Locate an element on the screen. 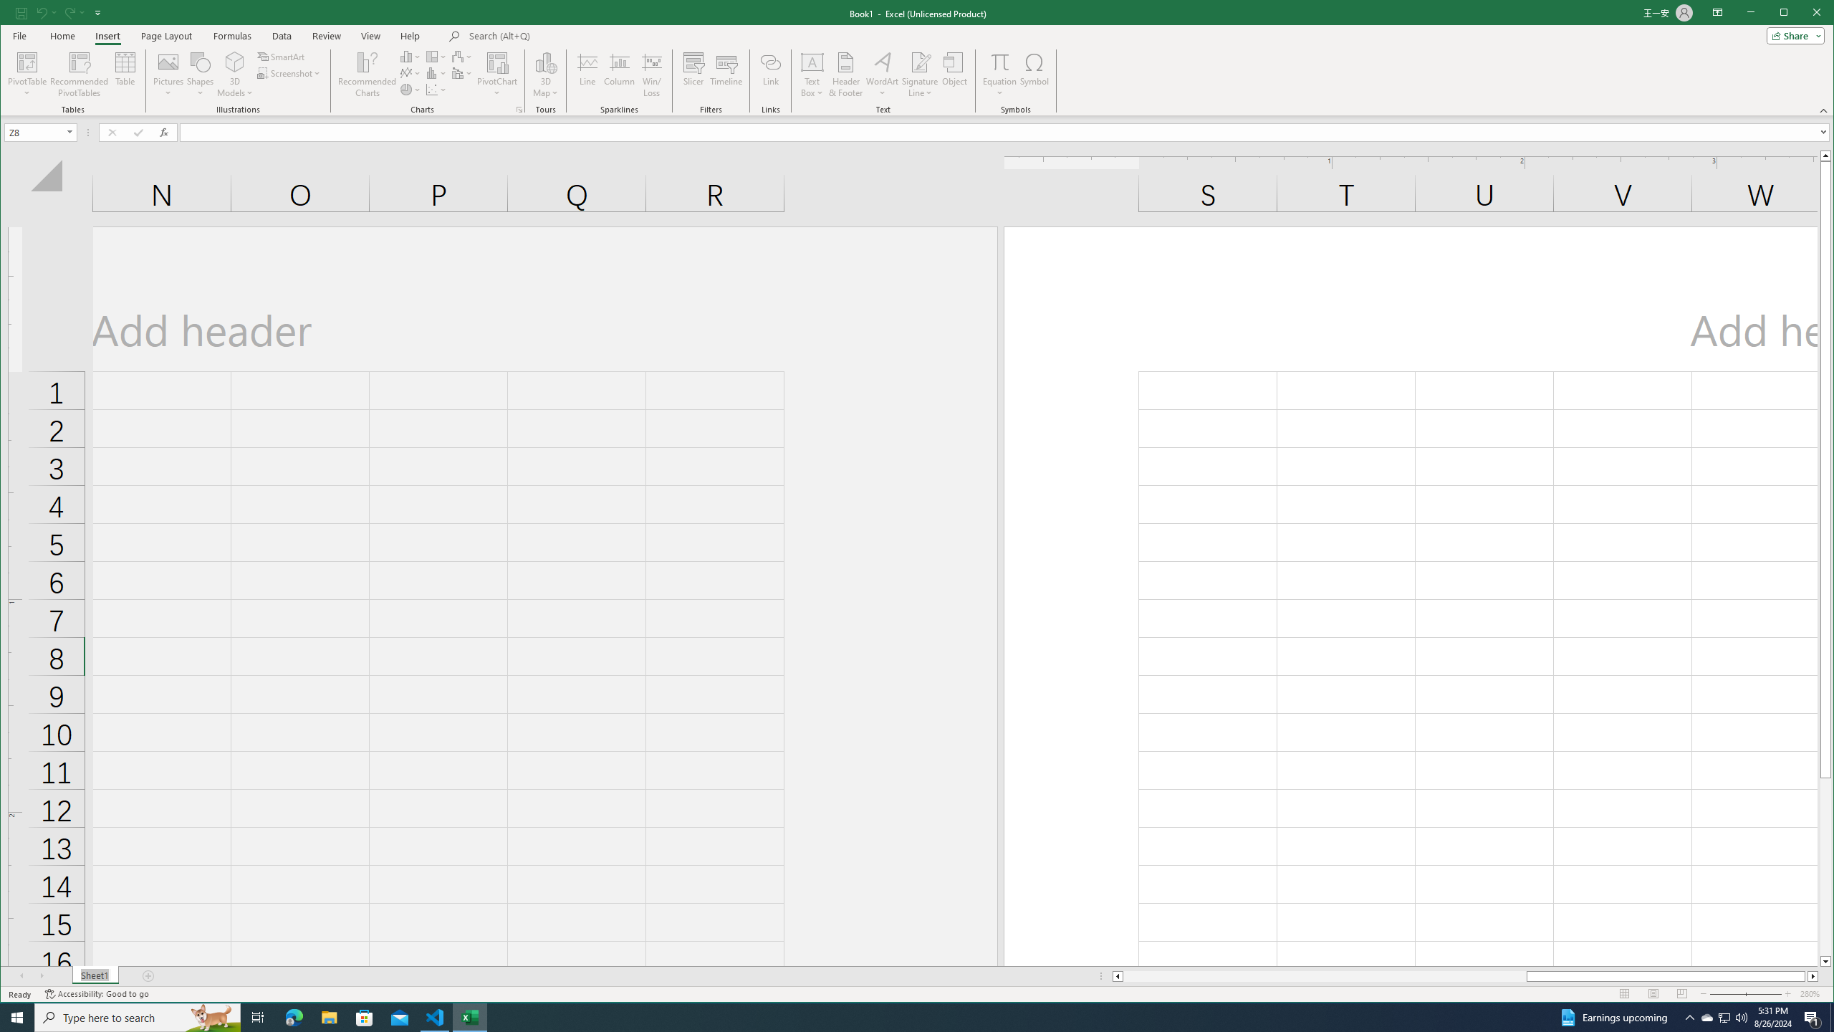  Slicer... is located at coordinates (693, 75).